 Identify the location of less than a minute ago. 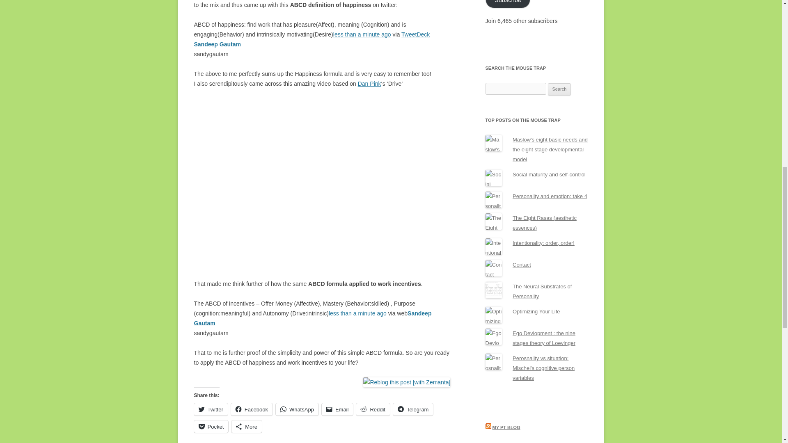
(357, 313).